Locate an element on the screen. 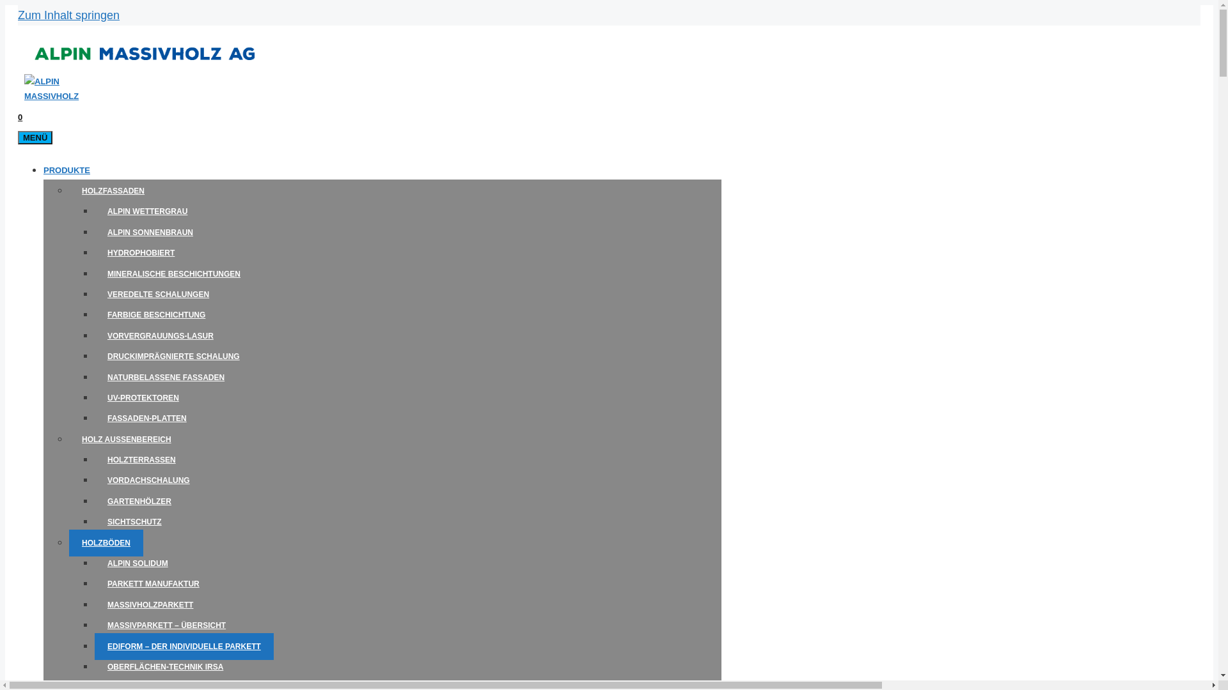 The image size is (1228, 690). ALPIN SONNENBRAUN is located at coordinates (150, 233).